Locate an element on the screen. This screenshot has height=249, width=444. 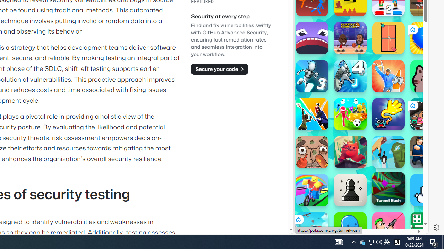
Last Warriors is located at coordinates (312, 114).